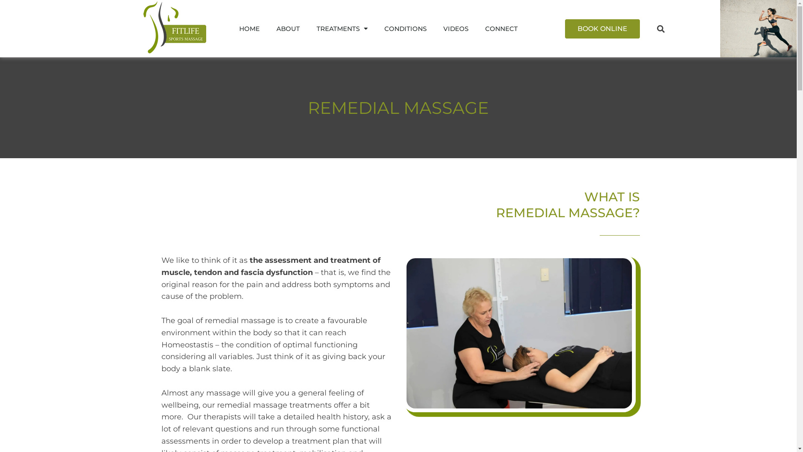  Describe the element at coordinates (288, 28) in the screenshot. I see `ABOUT` at that location.